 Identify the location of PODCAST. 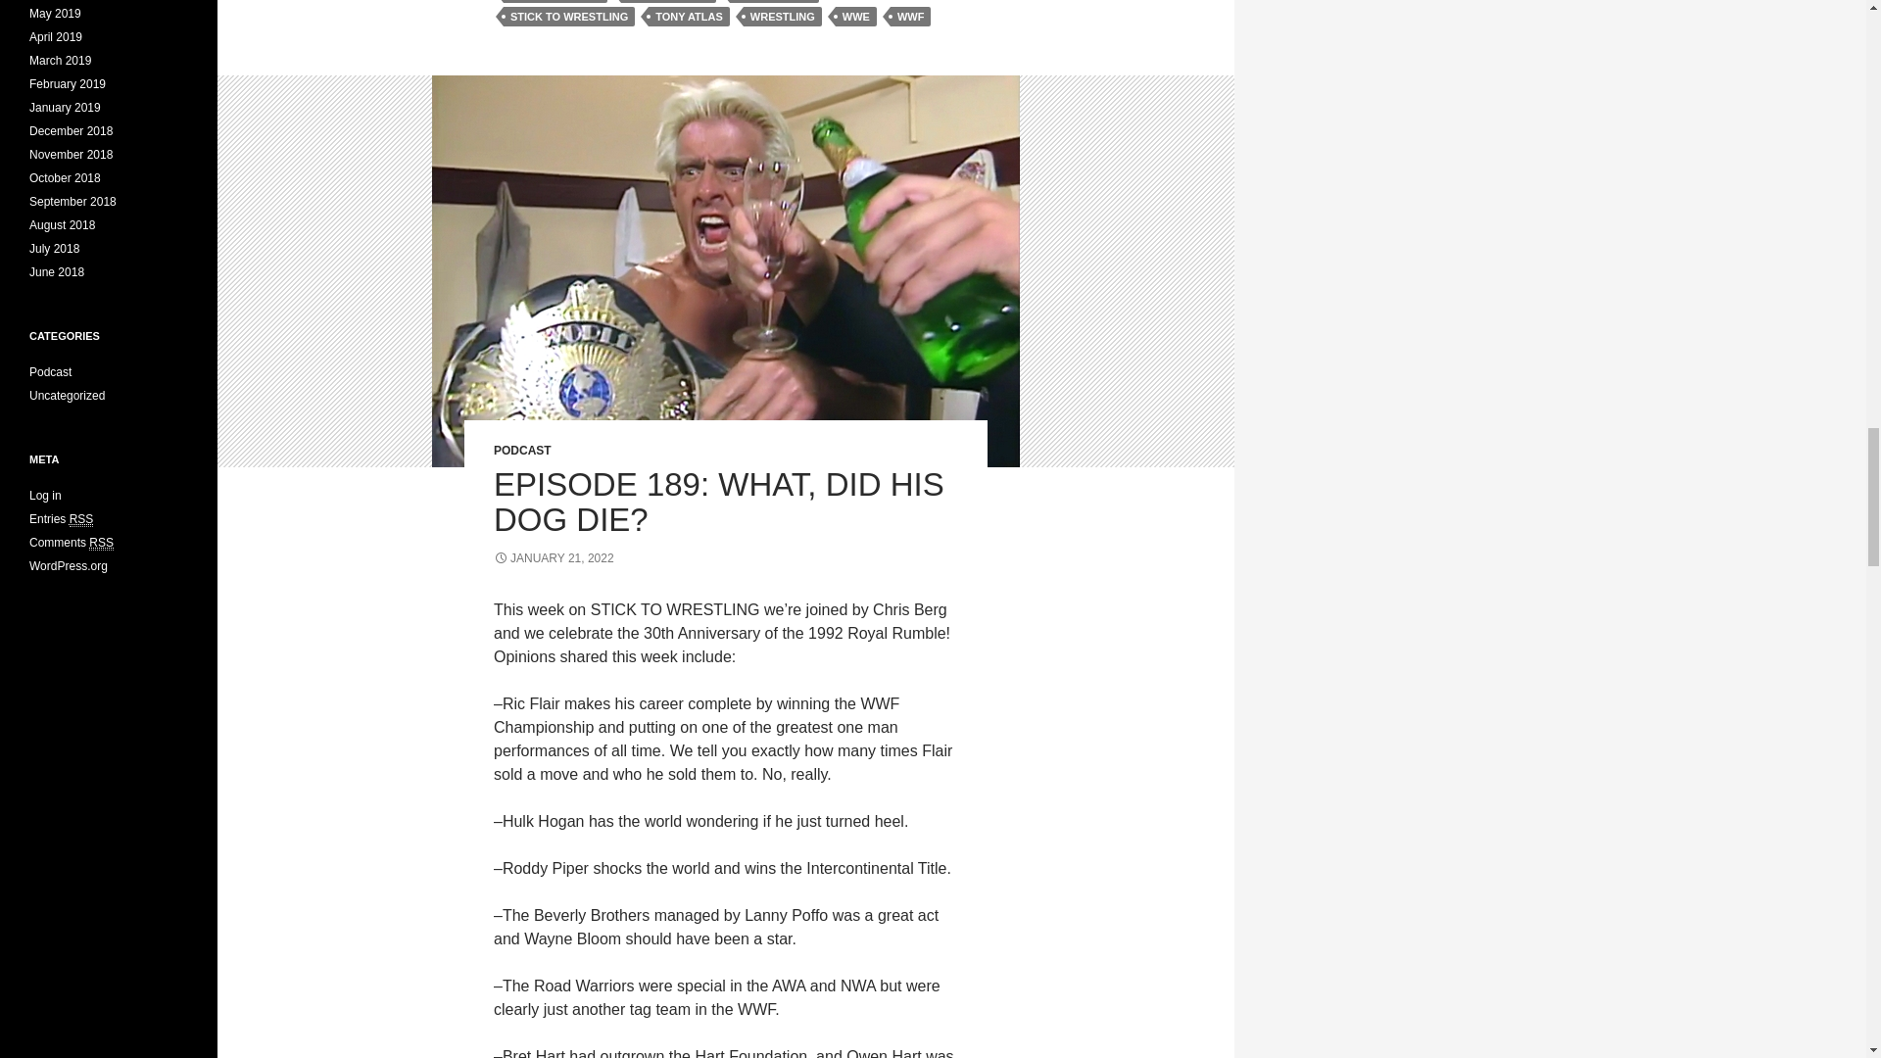
(521, 450).